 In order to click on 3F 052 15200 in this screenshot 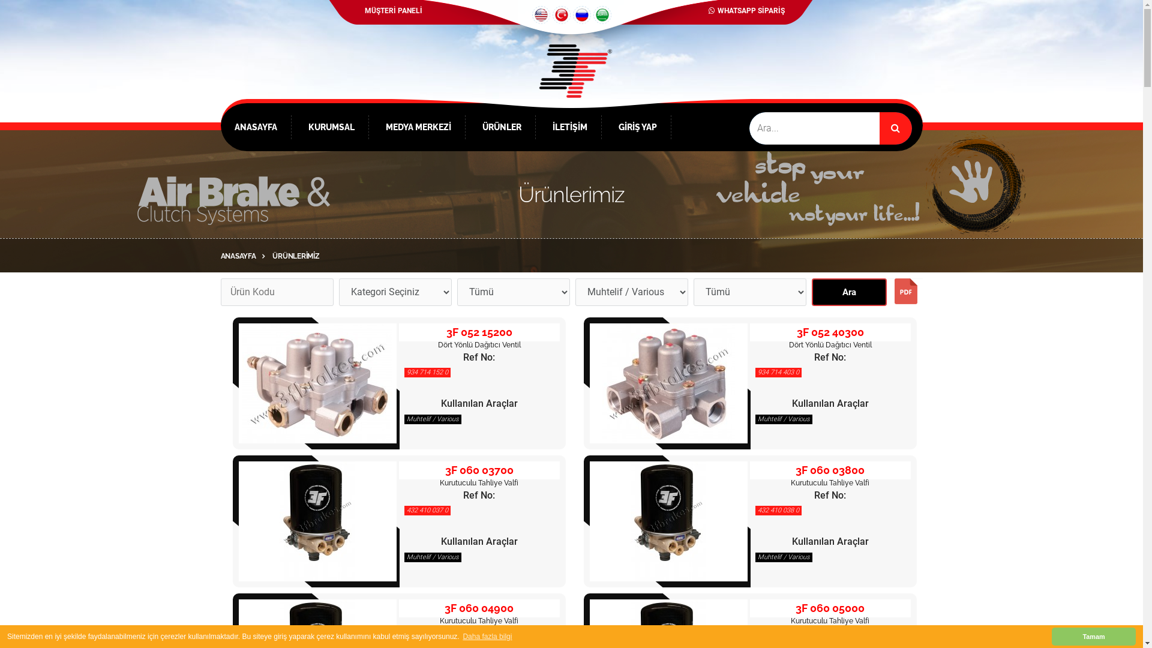, I will do `click(479, 332)`.